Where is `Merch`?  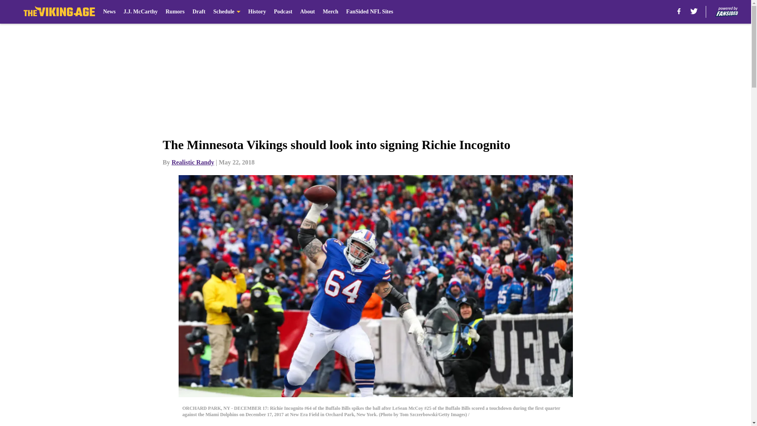
Merch is located at coordinates (330, 12).